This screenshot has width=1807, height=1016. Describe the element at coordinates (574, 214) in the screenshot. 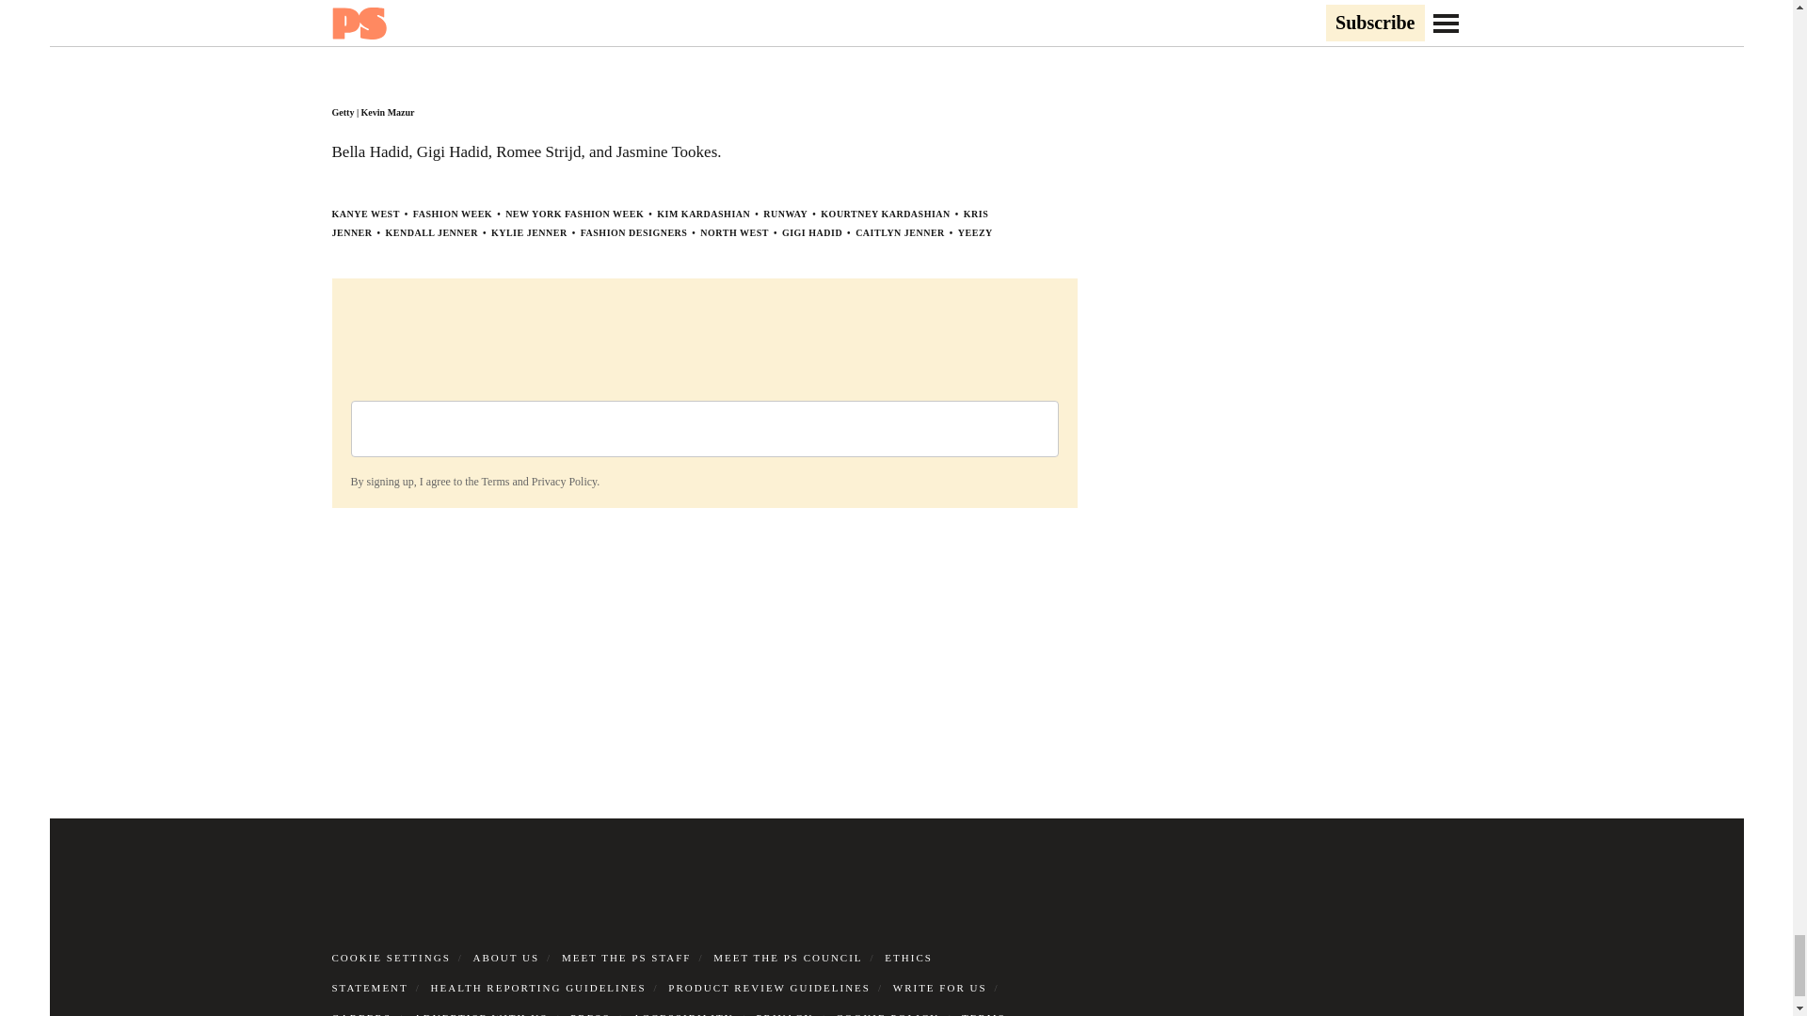

I see `NEW YORK FASHION WEEK` at that location.